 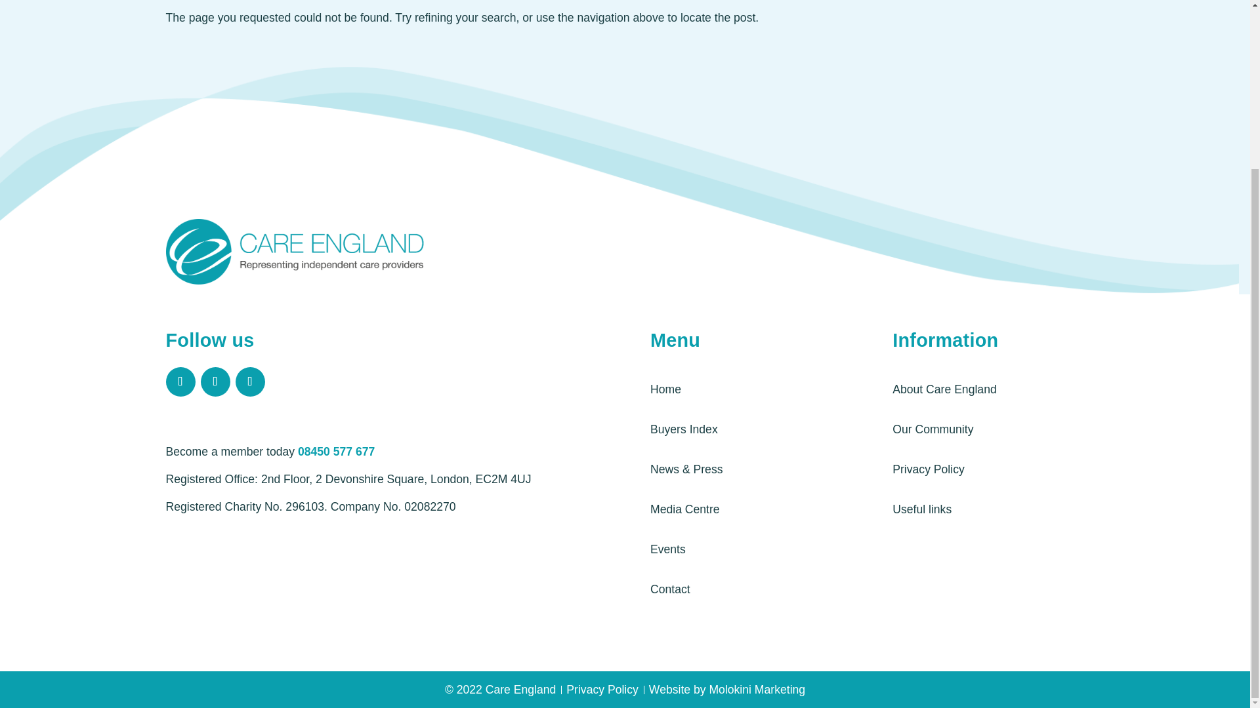 I want to click on Events, so click(x=667, y=549).